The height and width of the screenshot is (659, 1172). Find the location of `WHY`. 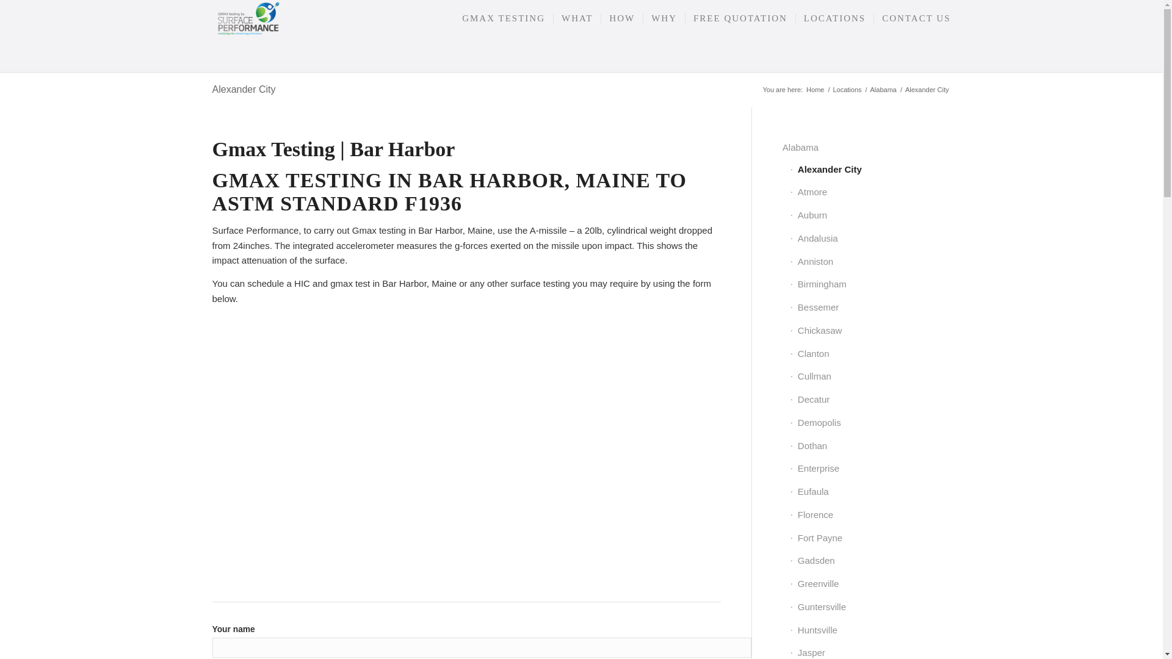

WHY is located at coordinates (663, 18).